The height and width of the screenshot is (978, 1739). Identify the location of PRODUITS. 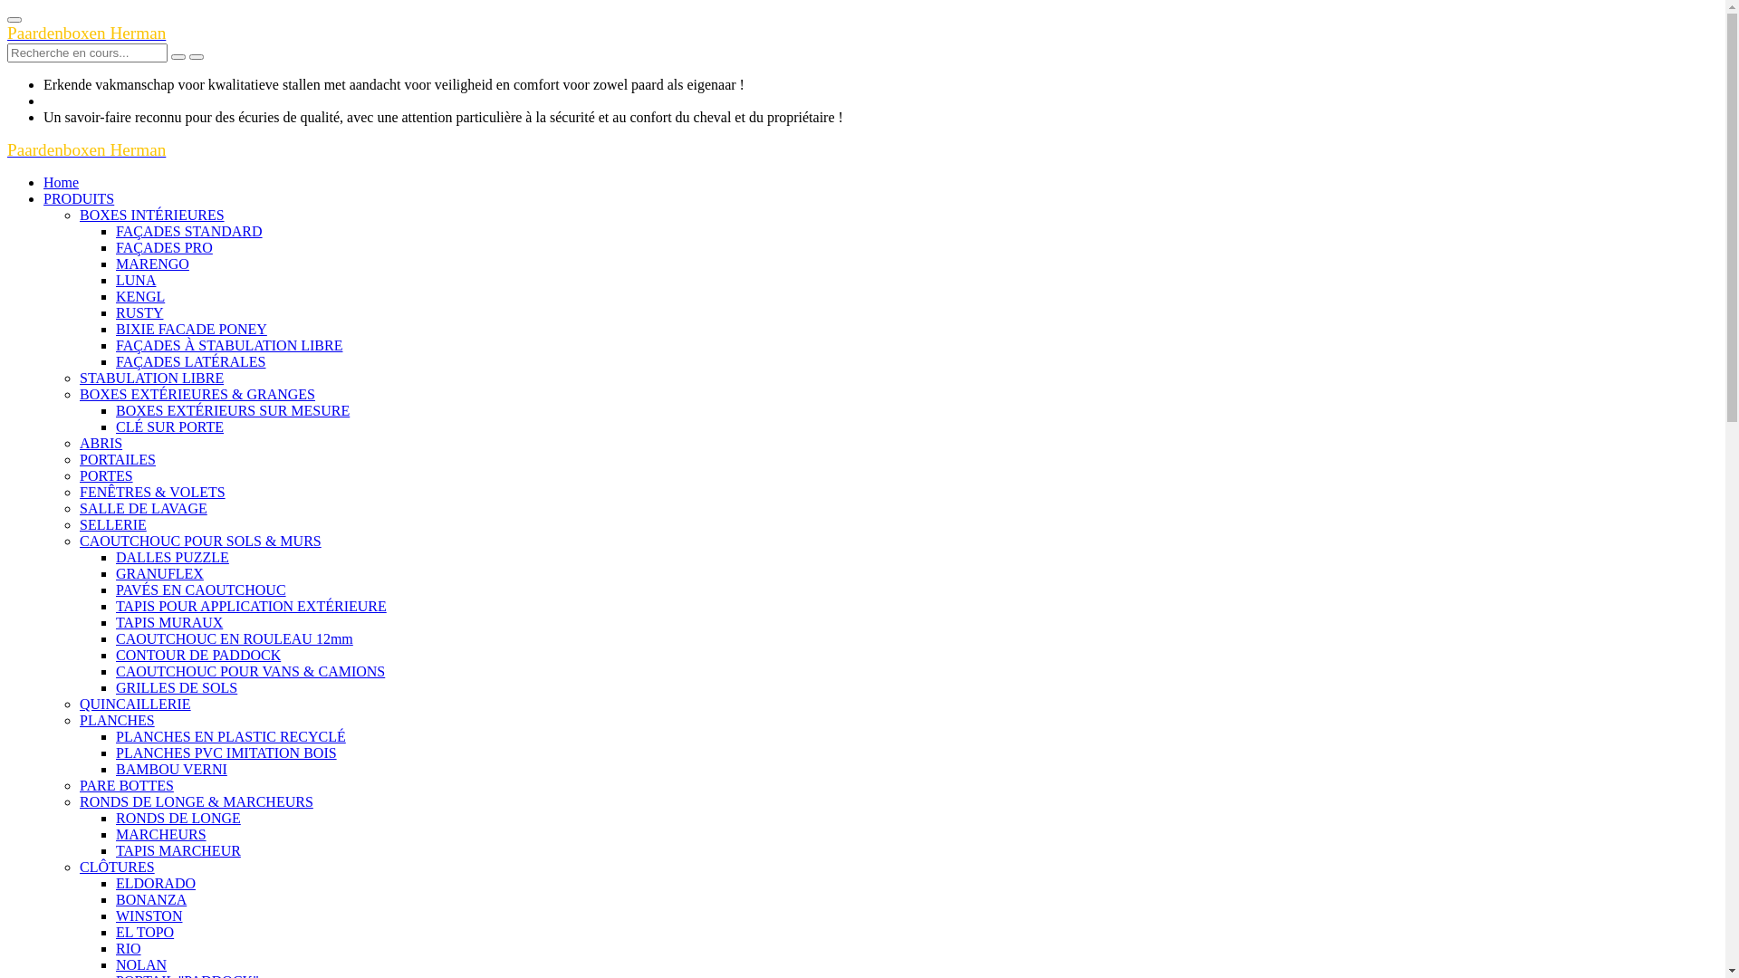
(79, 199).